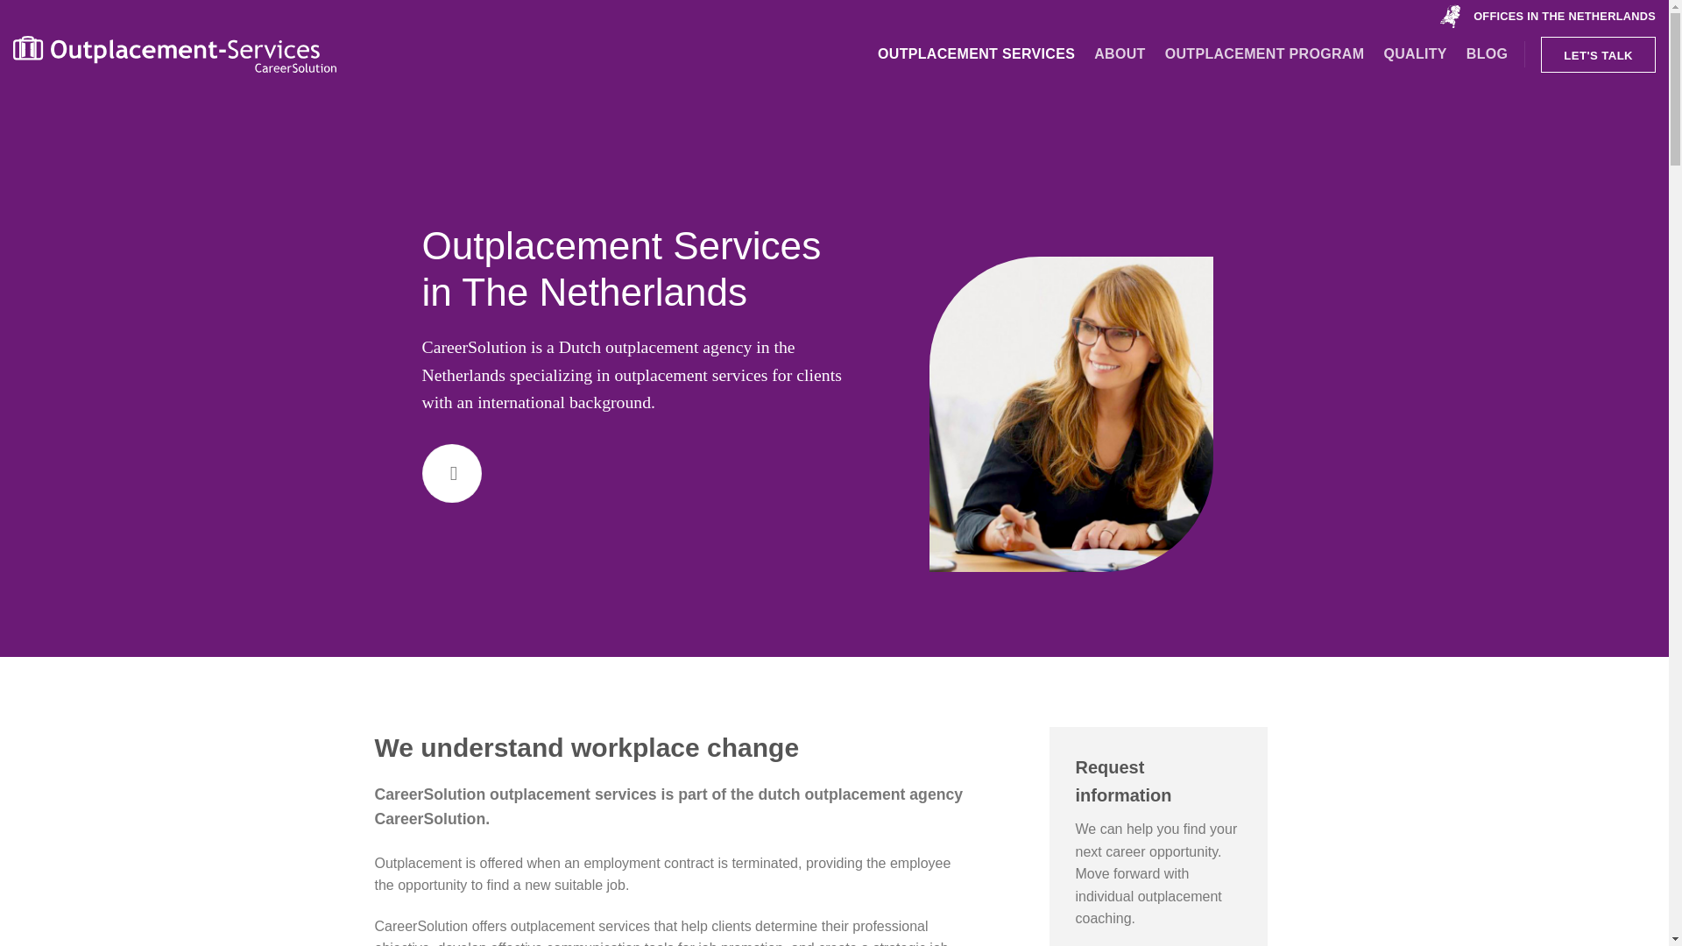 This screenshot has height=946, width=1682. Describe the element at coordinates (1488, 54) in the screenshot. I see `BLOG` at that location.